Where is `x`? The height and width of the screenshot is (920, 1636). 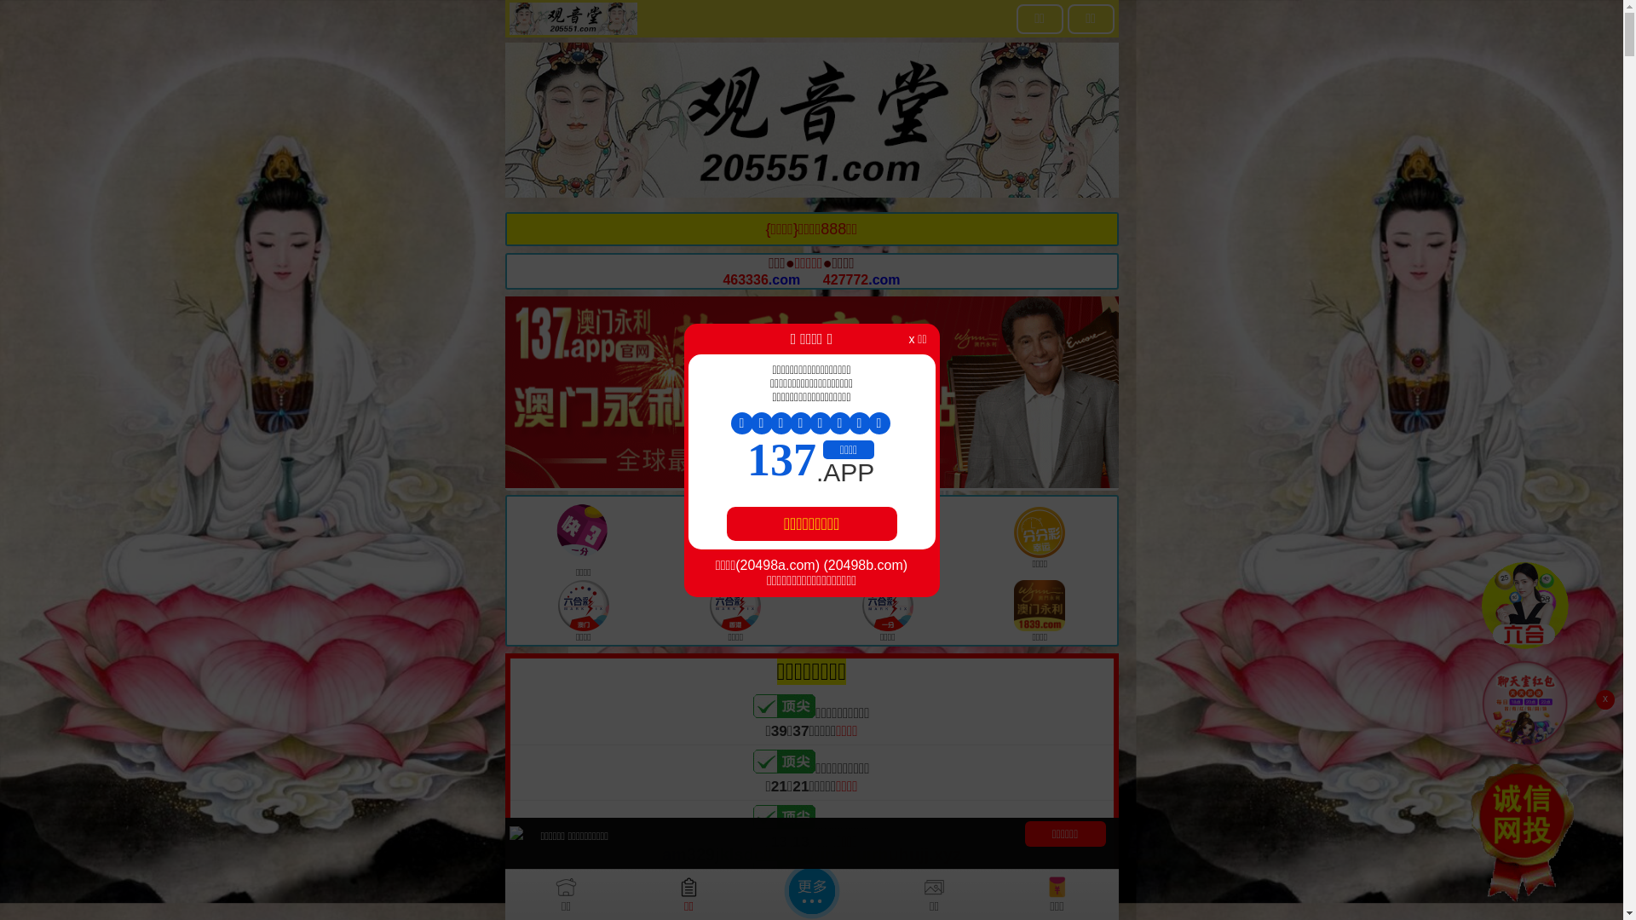 x is located at coordinates (1605, 700).